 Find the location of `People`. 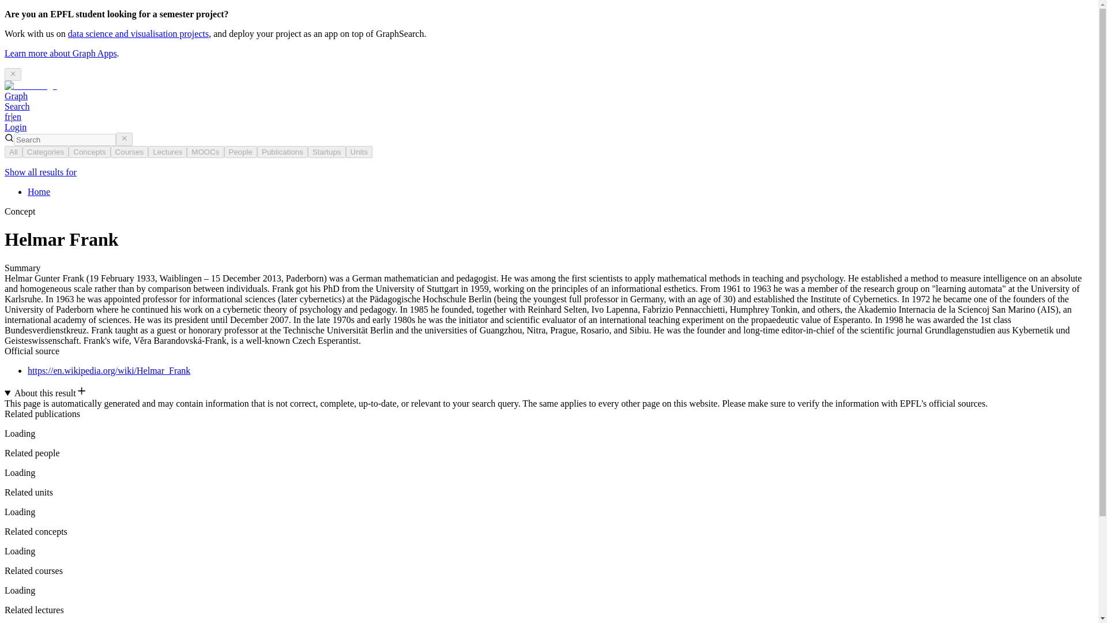

People is located at coordinates (240, 152).